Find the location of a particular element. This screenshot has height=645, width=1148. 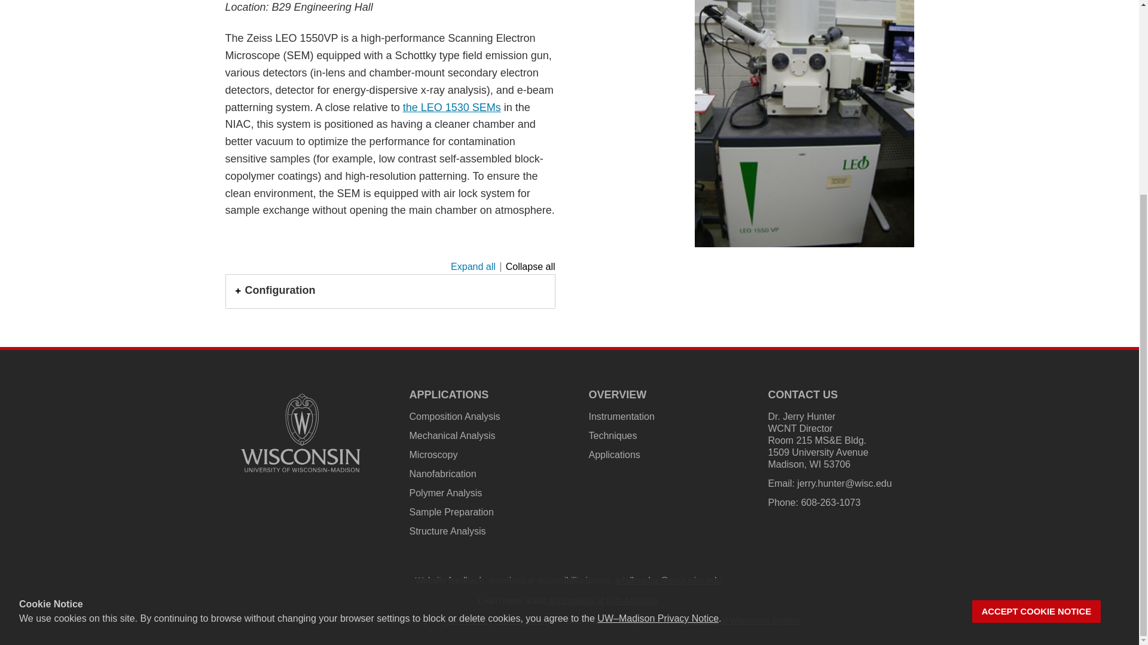

Collapse all is located at coordinates (528, 266).